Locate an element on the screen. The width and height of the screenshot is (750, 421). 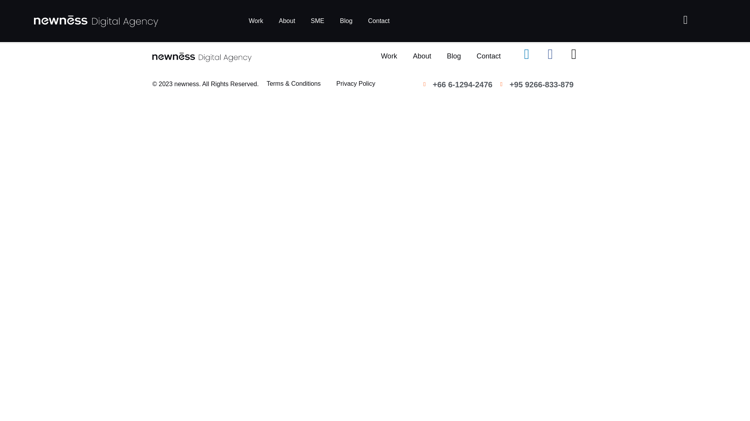
Work is located at coordinates (255, 21).